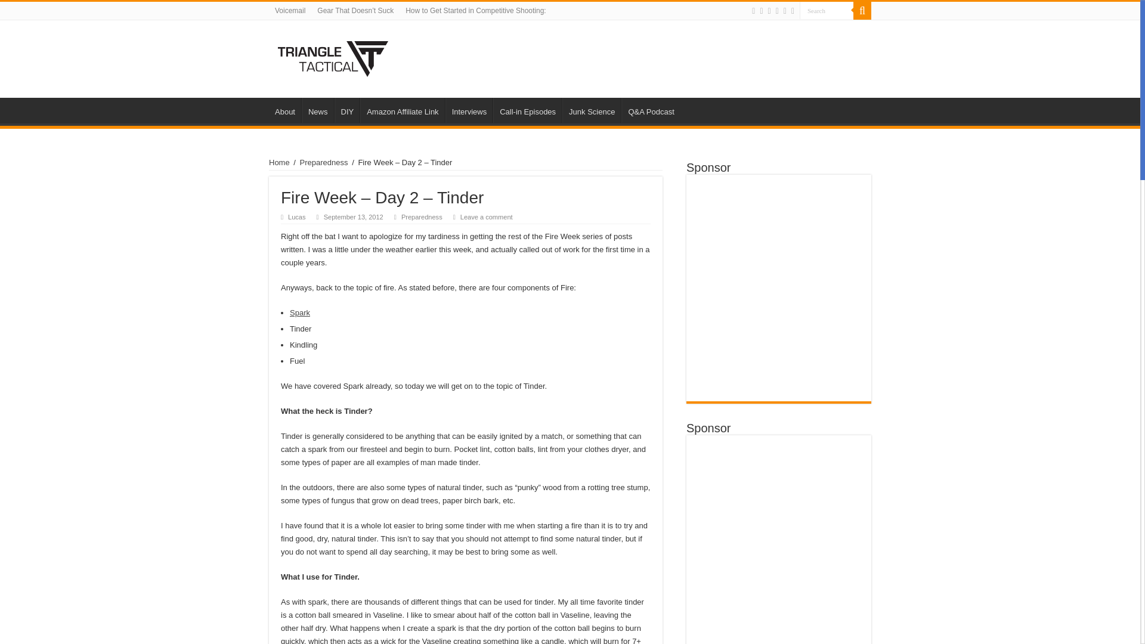  Describe the element at coordinates (299, 312) in the screenshot. I see `Spark` at that location.